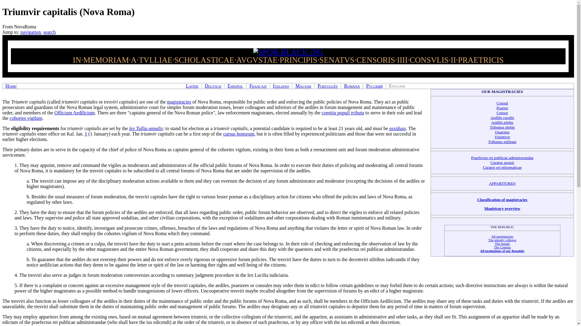  Describe the element at coordinates (502, 137) in the screenshot. I see `Vigintivir` at that location.